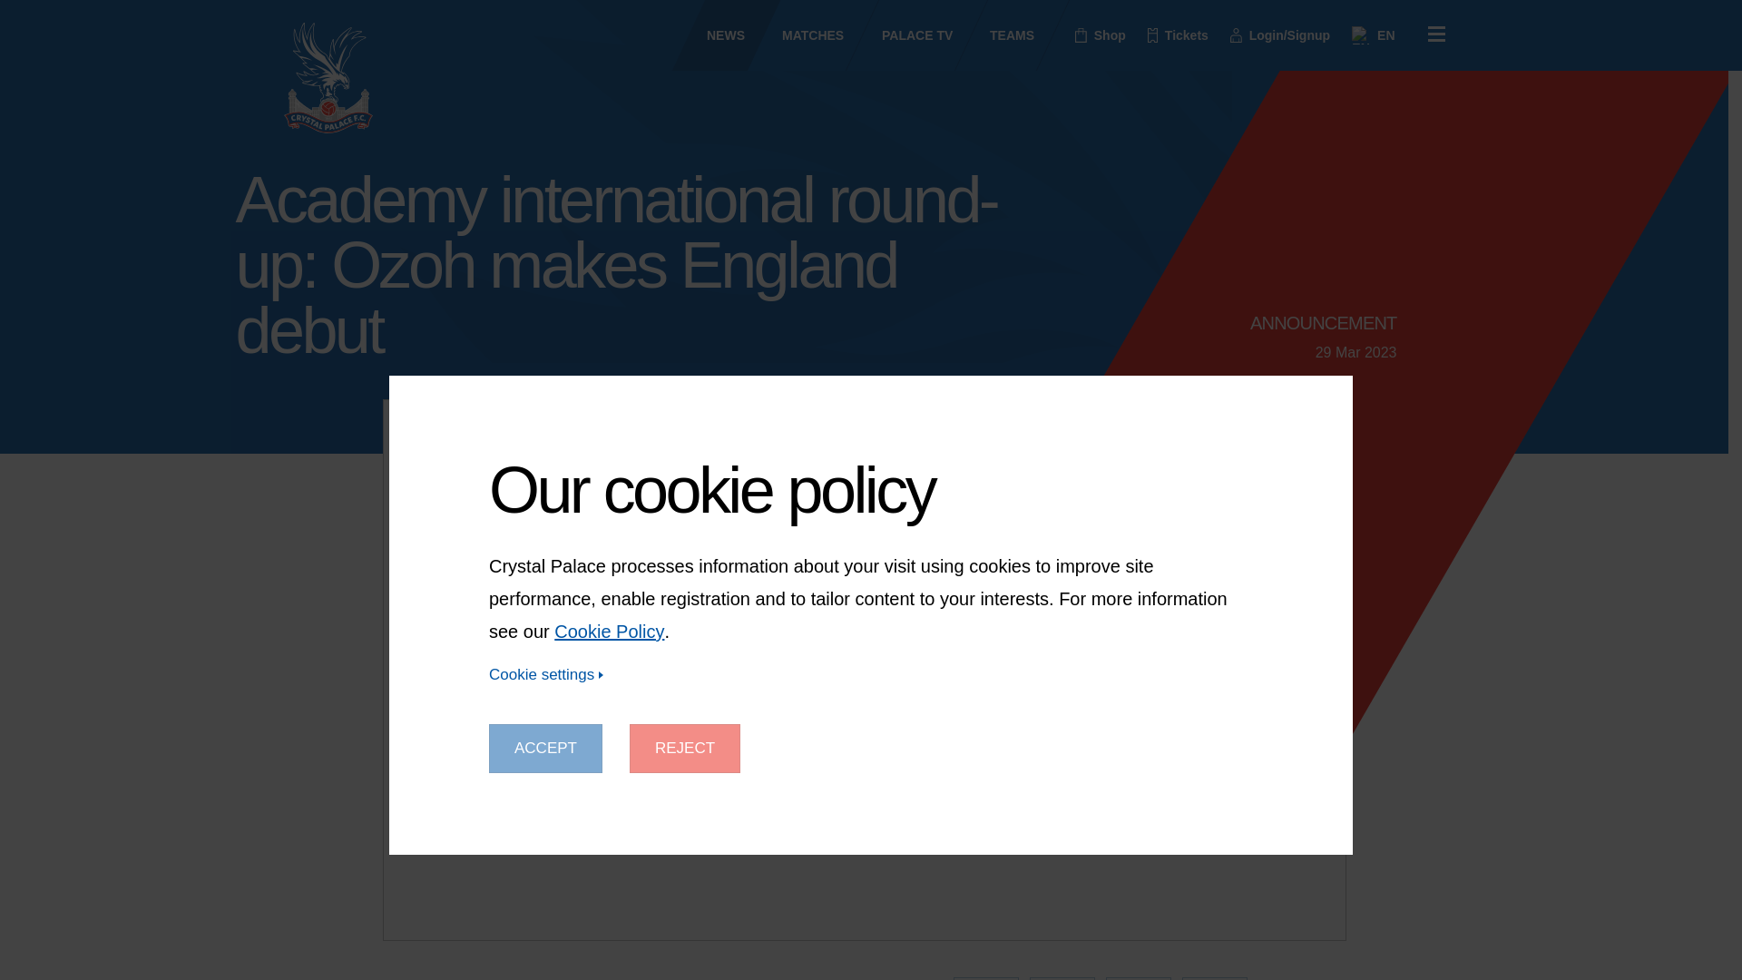 The width and height of the screenshot is (1742, 980). I want to click on MATCHES, so click(797, 34).